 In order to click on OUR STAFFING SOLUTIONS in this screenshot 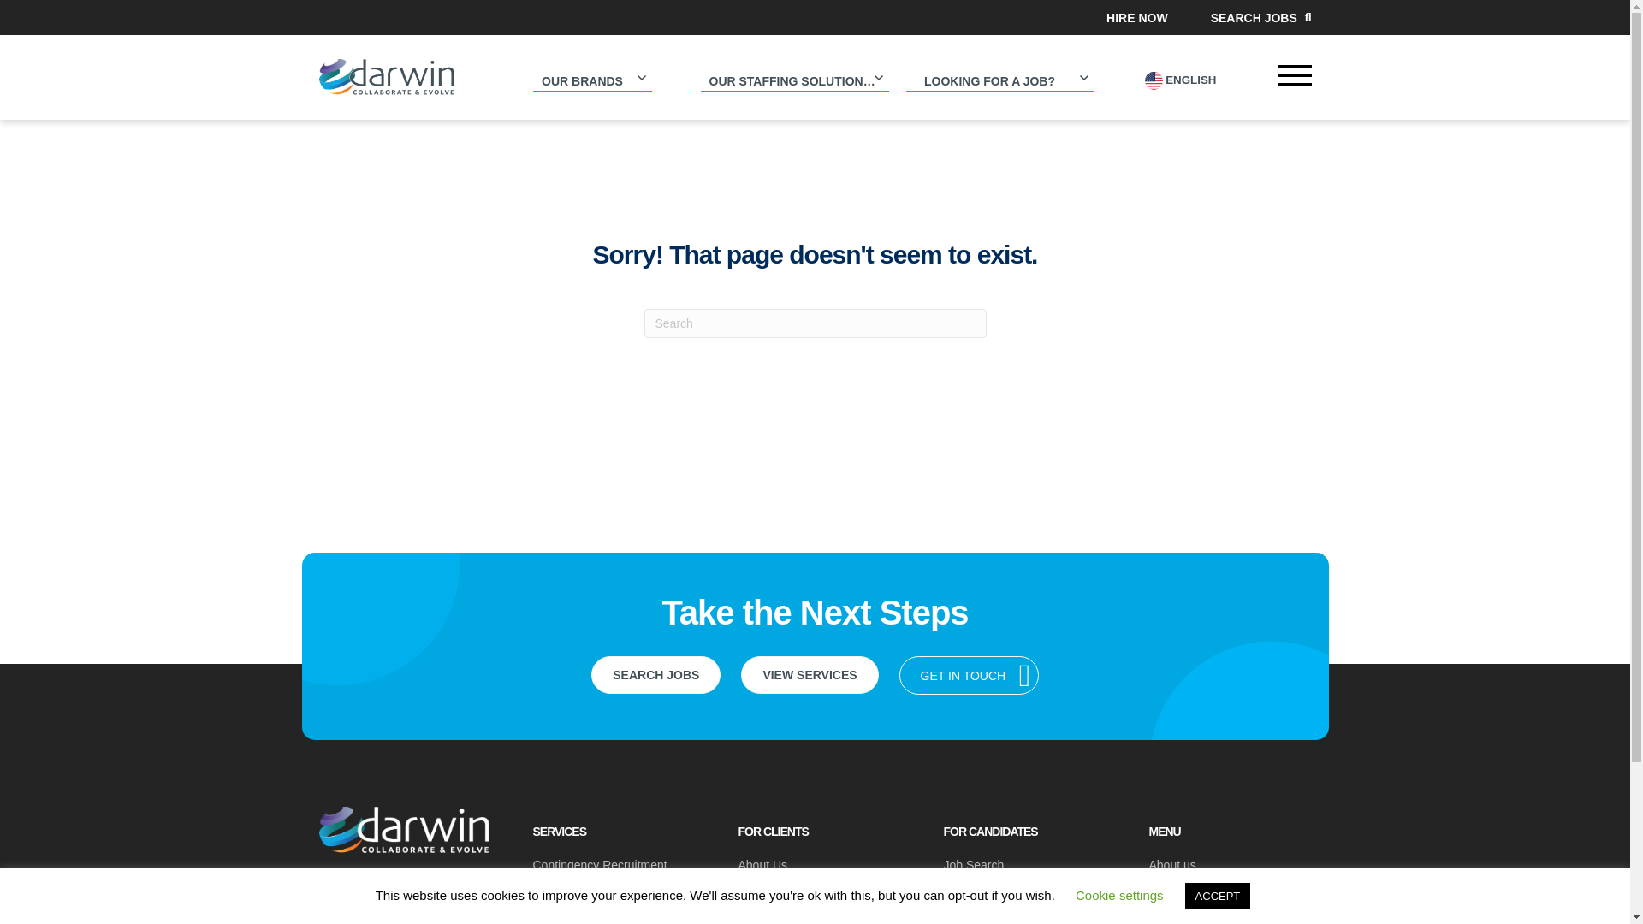, I will do `click(794, 77)`.